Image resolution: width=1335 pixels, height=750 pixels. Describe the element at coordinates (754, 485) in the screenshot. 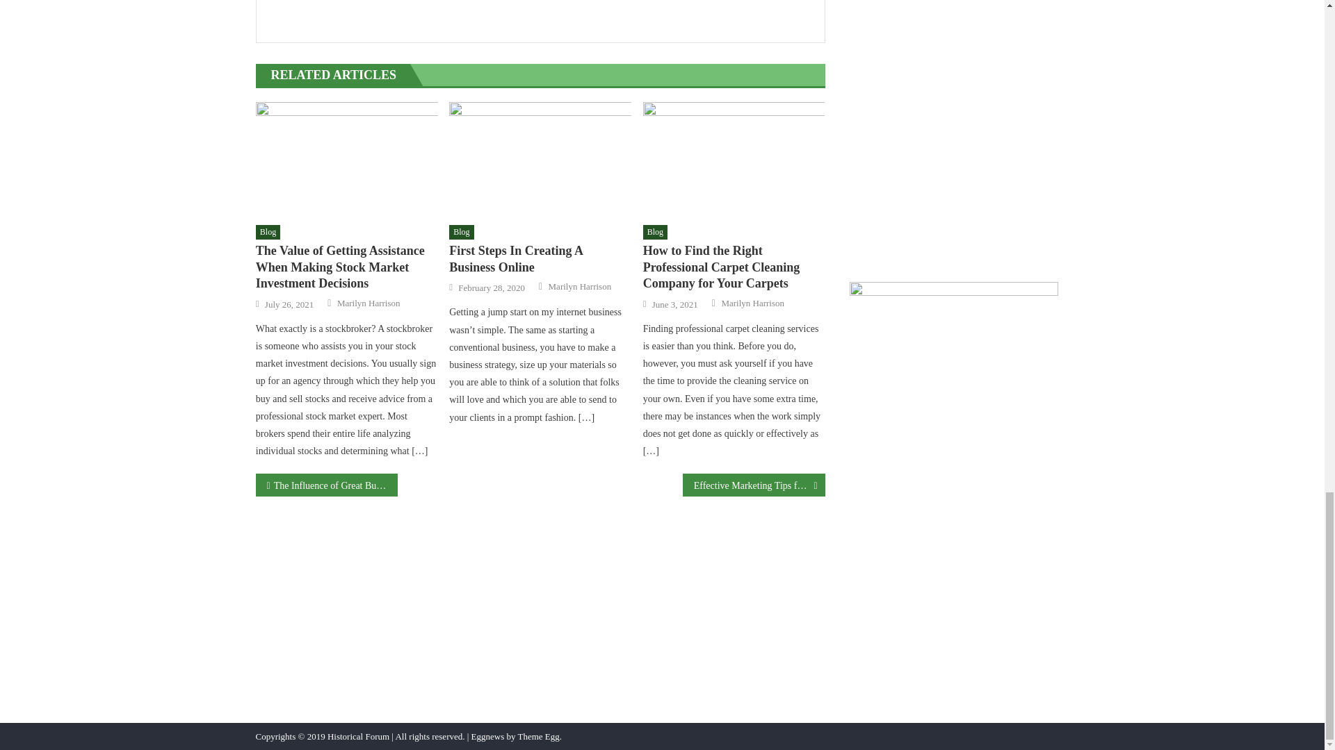

I see `Effective Marketing Tips for Business Startups` at that location.